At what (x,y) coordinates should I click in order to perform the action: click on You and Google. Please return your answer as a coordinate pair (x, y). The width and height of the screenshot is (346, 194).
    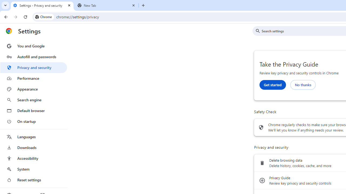
    Looking at the image, I should click on (34, 46).